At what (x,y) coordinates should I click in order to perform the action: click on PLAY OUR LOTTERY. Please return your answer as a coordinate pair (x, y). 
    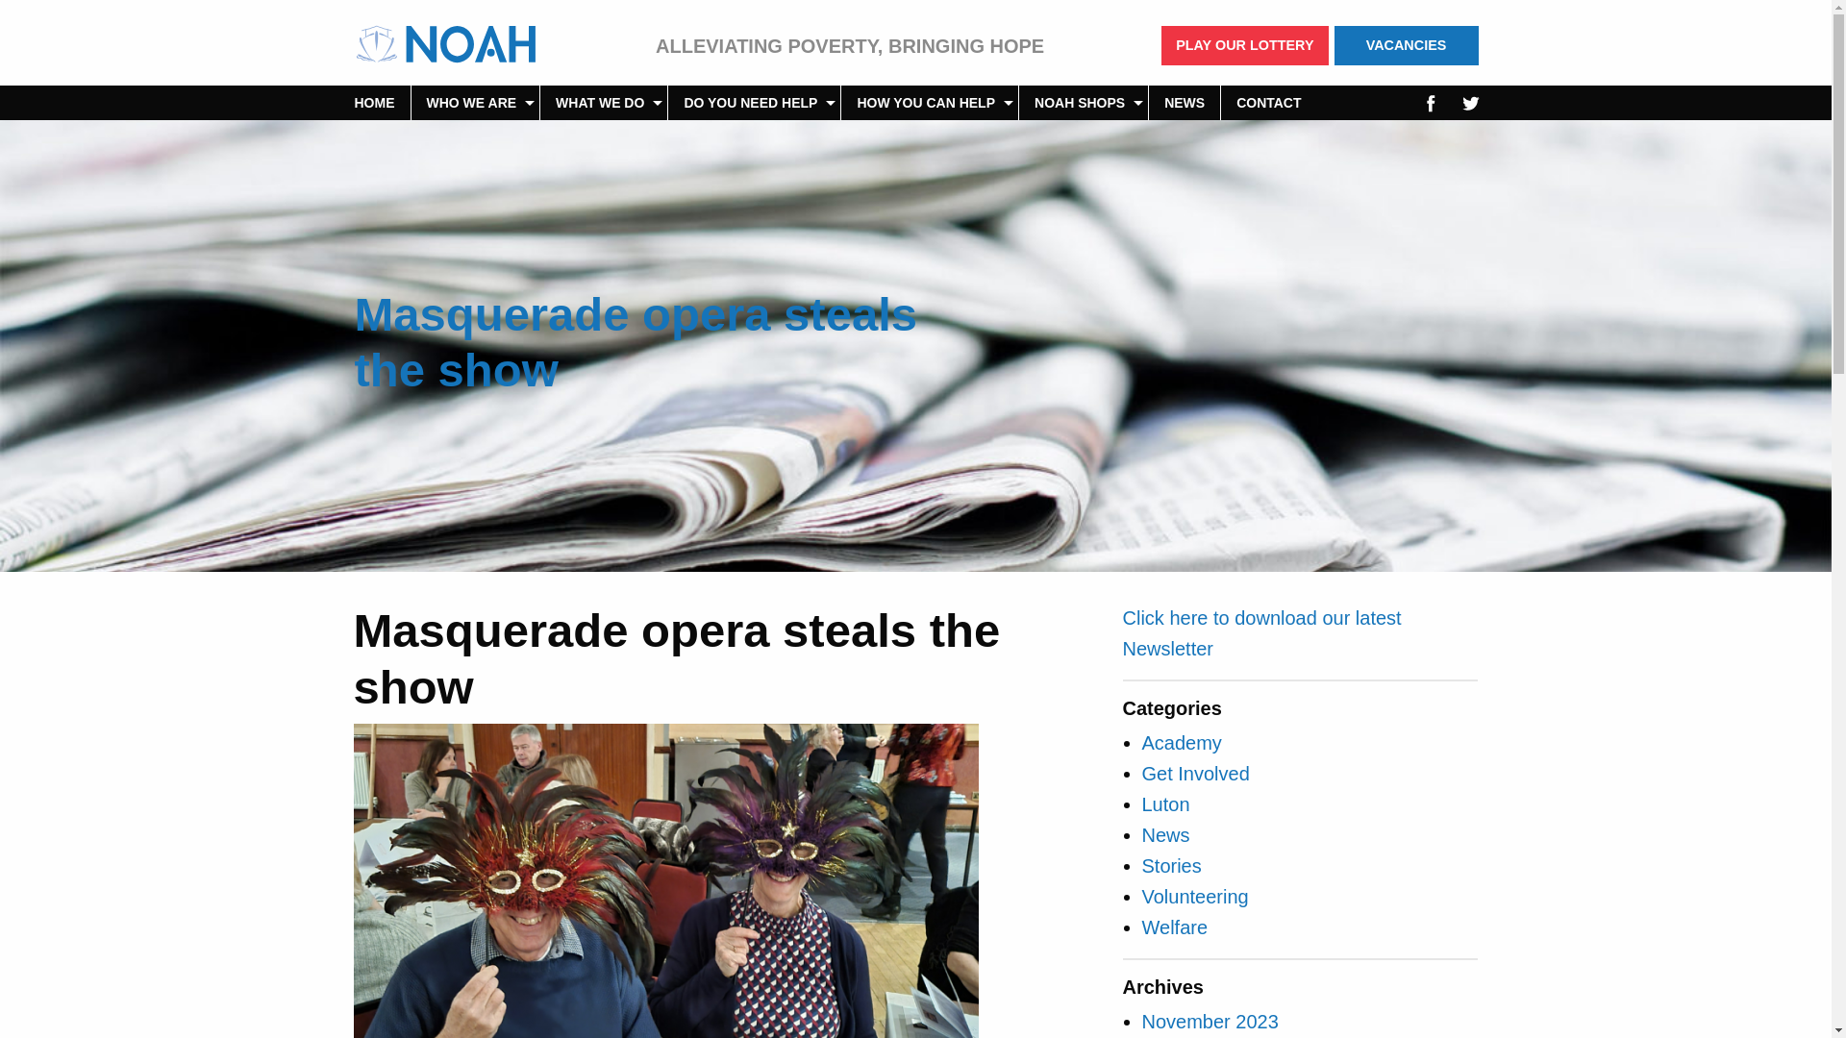
    Looking at the image, I should click on (1244, 46).